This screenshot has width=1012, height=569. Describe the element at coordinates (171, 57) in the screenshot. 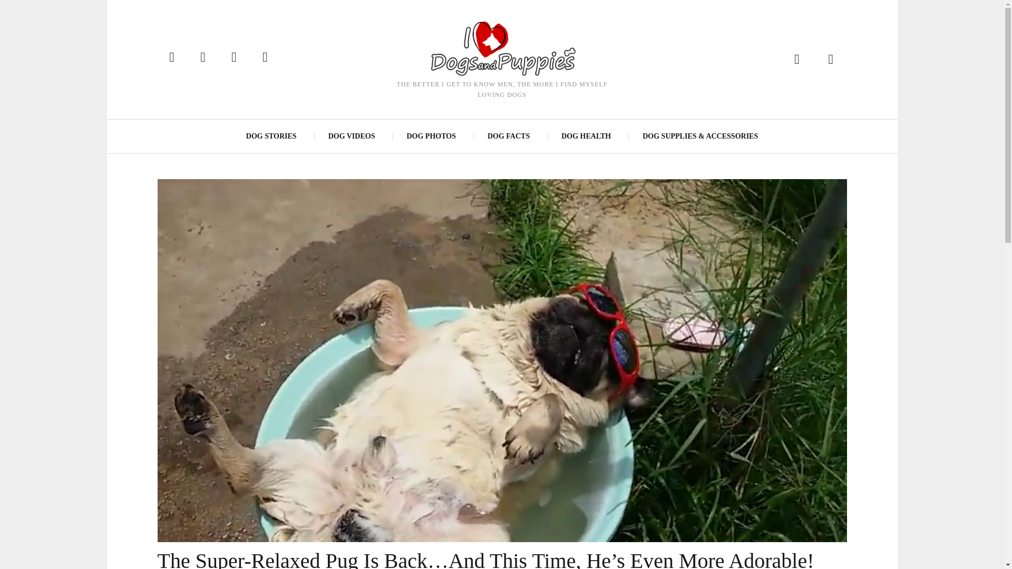

I see `facebook` at that location.